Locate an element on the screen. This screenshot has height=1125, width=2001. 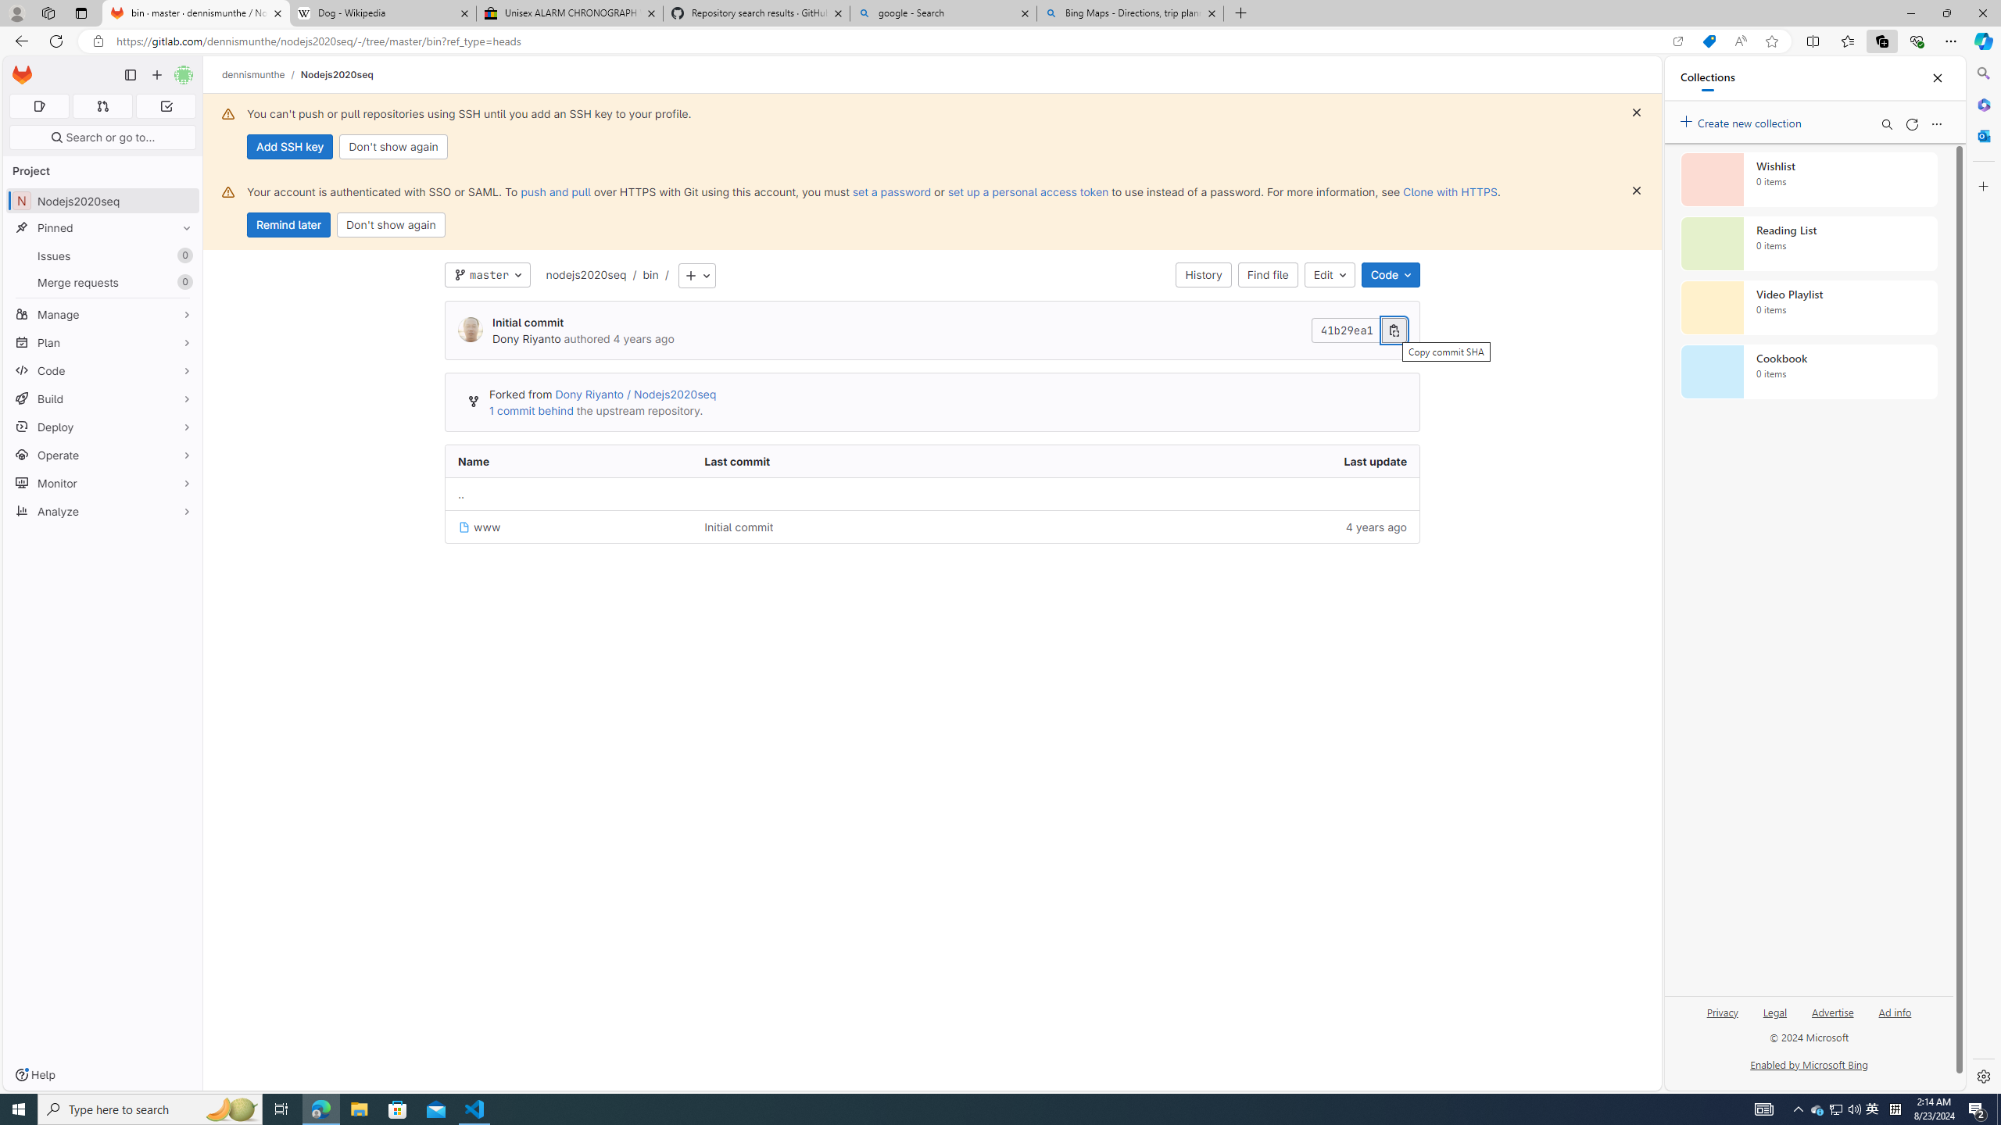
Shopping in Microsoft Edge is located at coordinates (1709, 41).